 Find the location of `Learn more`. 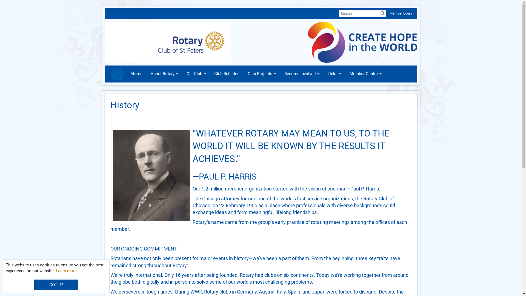

Learn more is located at coordinates (66, 271).